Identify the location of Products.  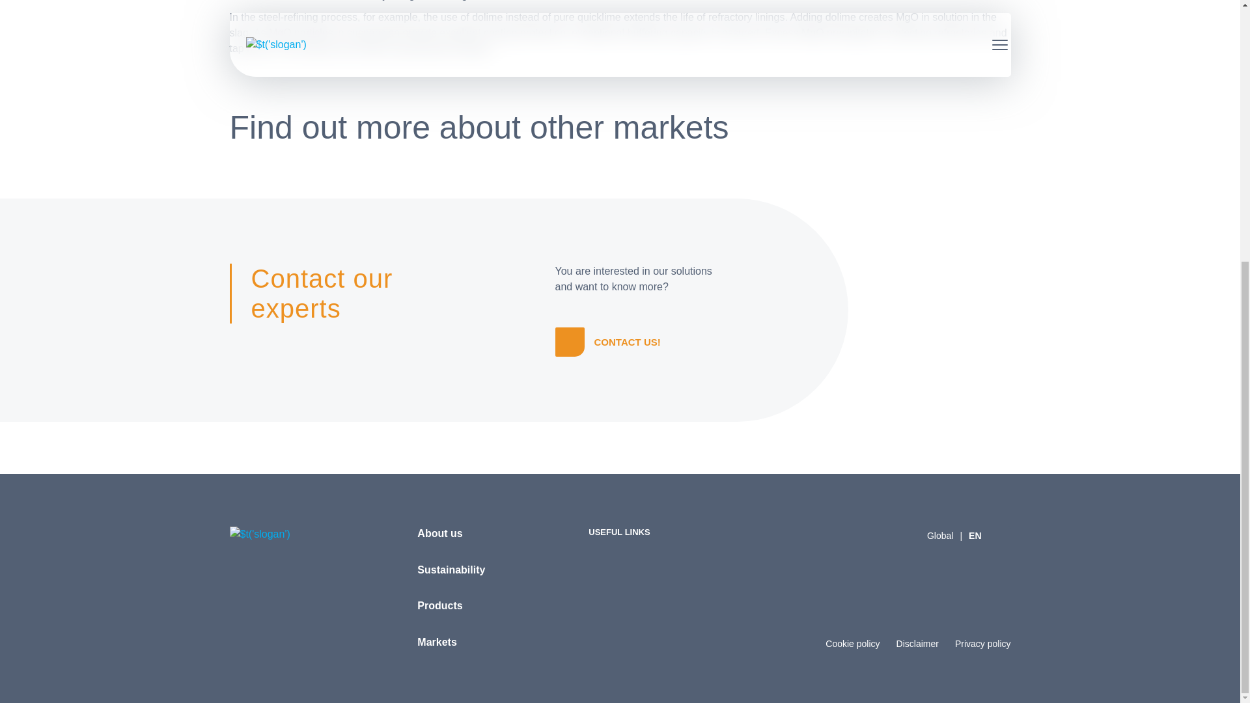
(852, 643).